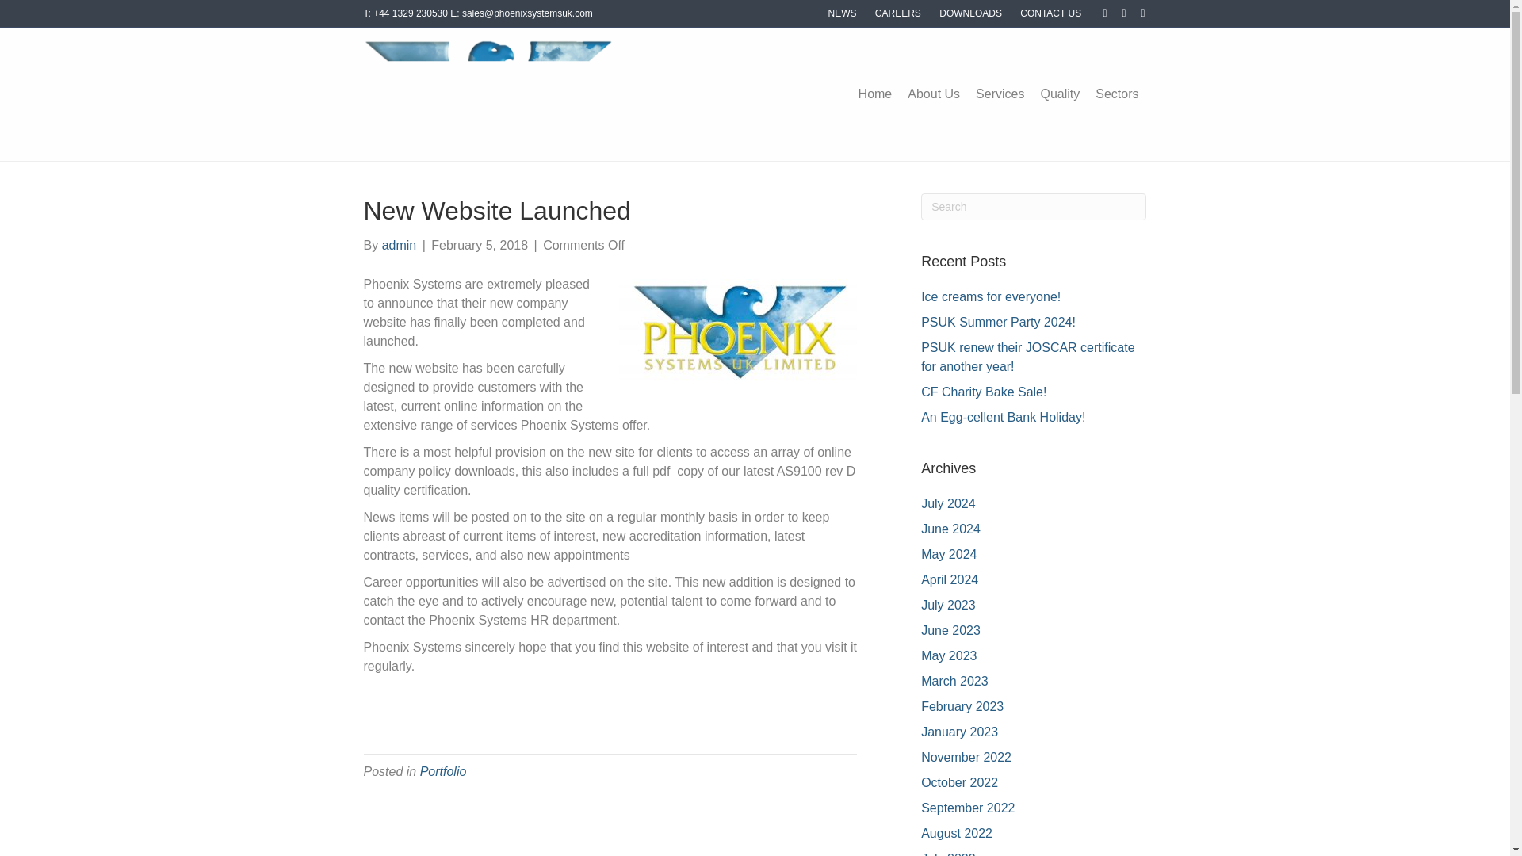 This screenshot has width=1522, height=856. Describe the element at coordinates (842, 13) in the screenshot. I see `NEWS` at that location.